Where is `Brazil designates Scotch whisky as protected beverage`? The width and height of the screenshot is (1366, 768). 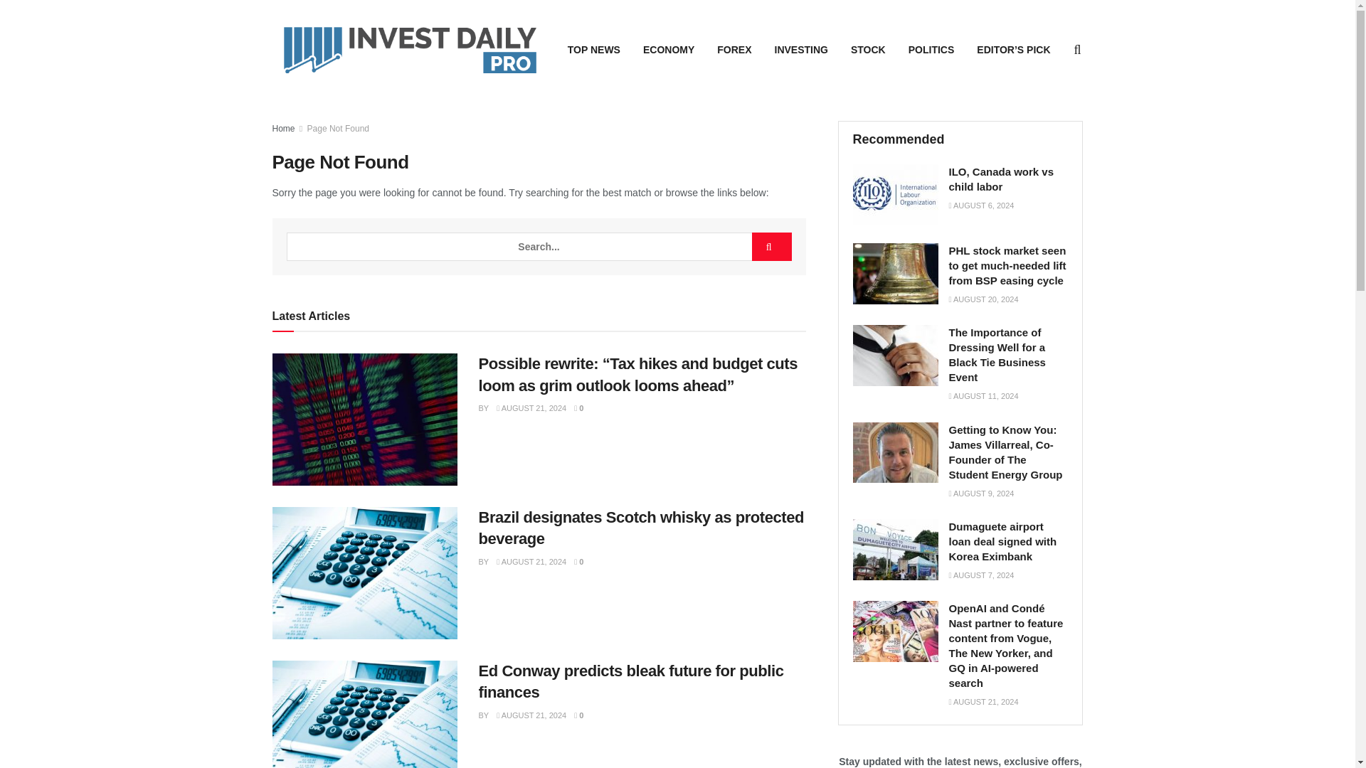
Brazil designates Scotch whisky as protected beverage is located at coordinates (640, 528).